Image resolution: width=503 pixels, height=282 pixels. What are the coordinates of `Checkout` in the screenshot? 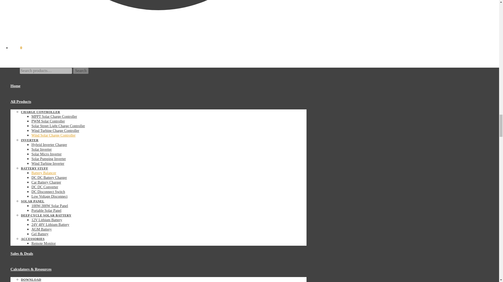 It's located at (158, 18).